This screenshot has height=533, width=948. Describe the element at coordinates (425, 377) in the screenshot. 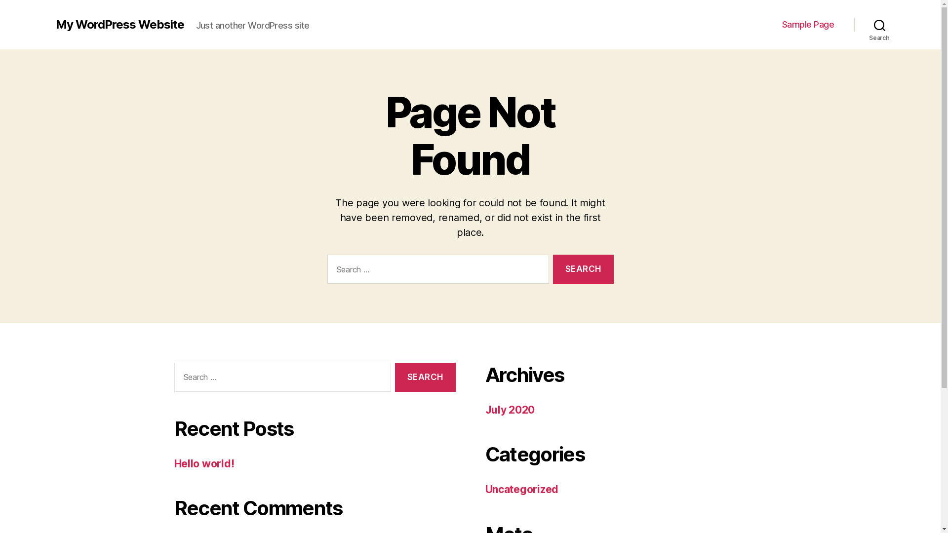

I see `Search` at that location.